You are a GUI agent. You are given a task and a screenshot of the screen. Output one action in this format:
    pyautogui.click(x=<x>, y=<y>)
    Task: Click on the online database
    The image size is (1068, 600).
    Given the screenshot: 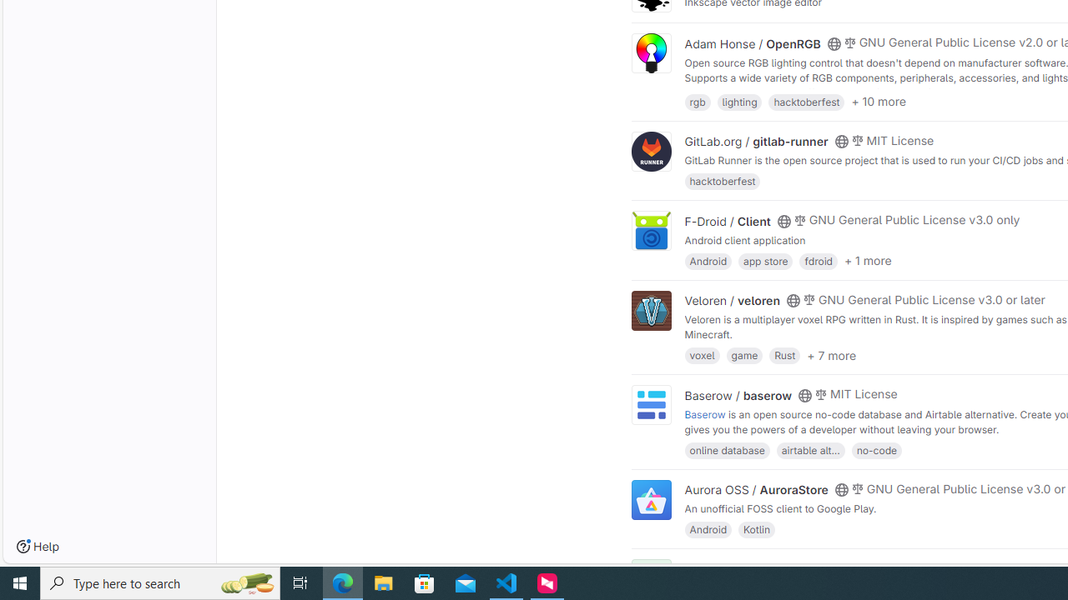 What is the action you would take?
    pyautogui.click(x=727, y=450)
    